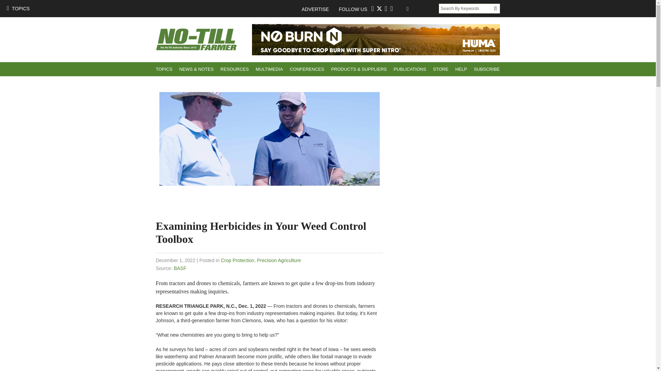  I want to click on Huma, so click(376, 40).